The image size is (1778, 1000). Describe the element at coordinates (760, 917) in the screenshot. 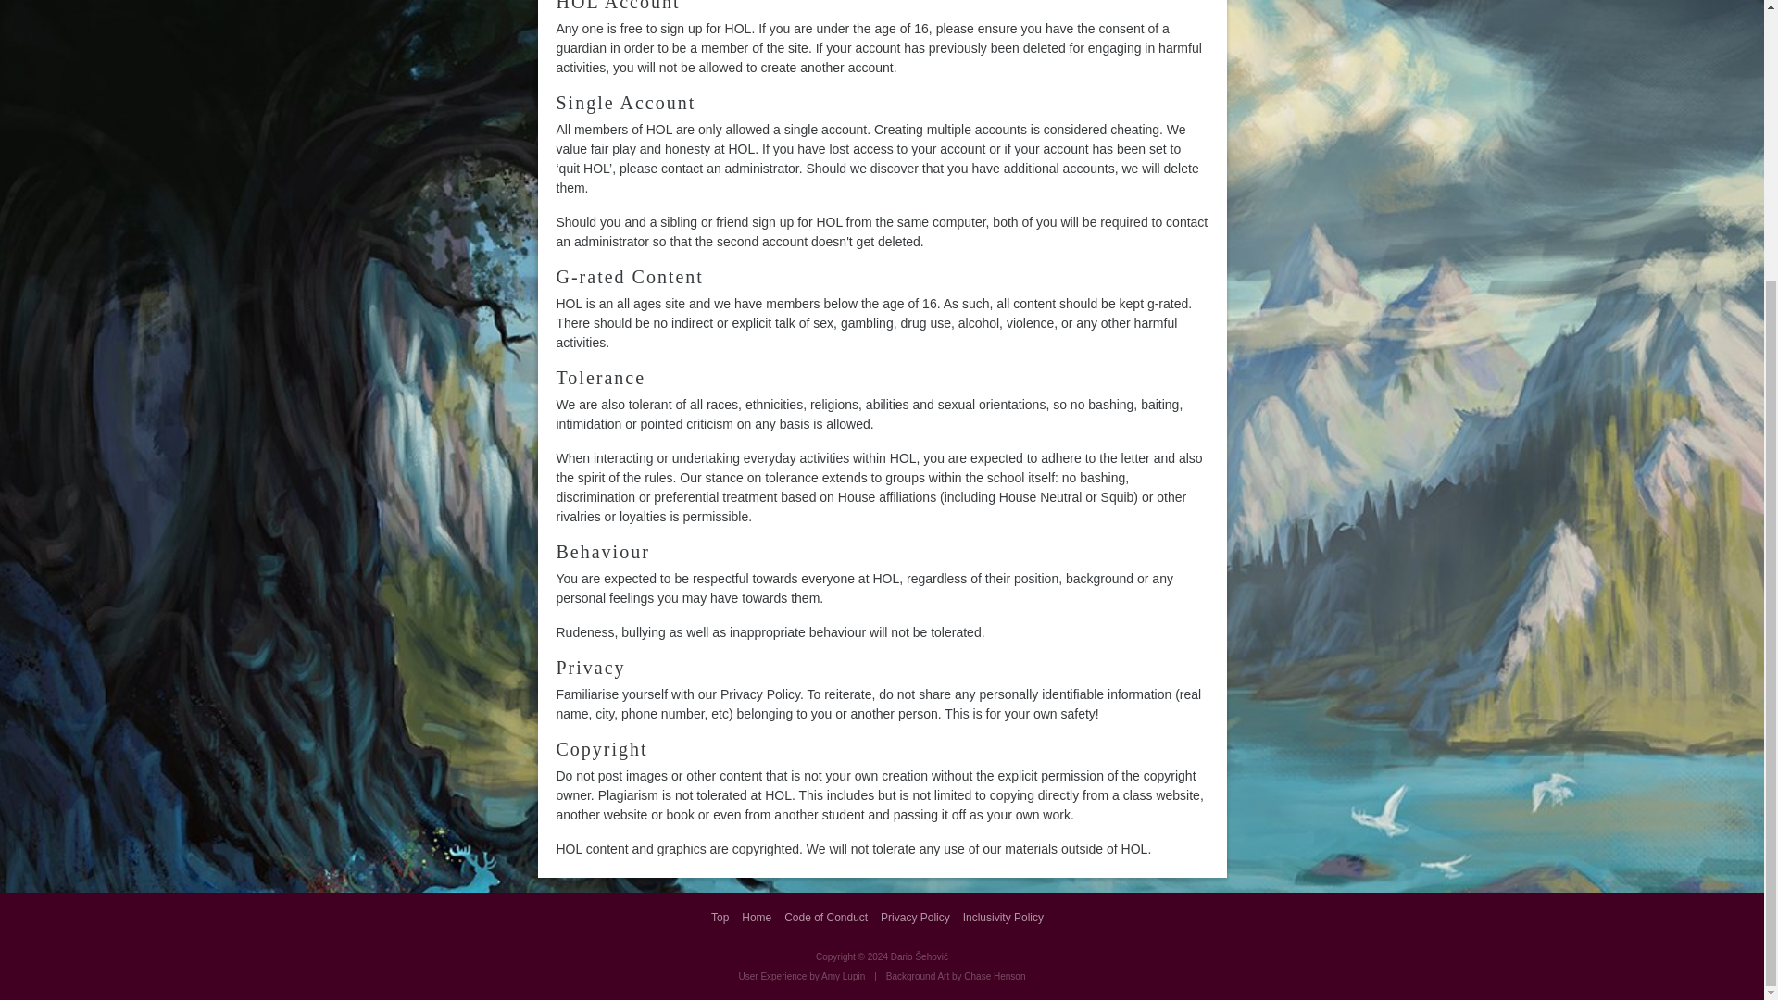

I see `Home` at that location.